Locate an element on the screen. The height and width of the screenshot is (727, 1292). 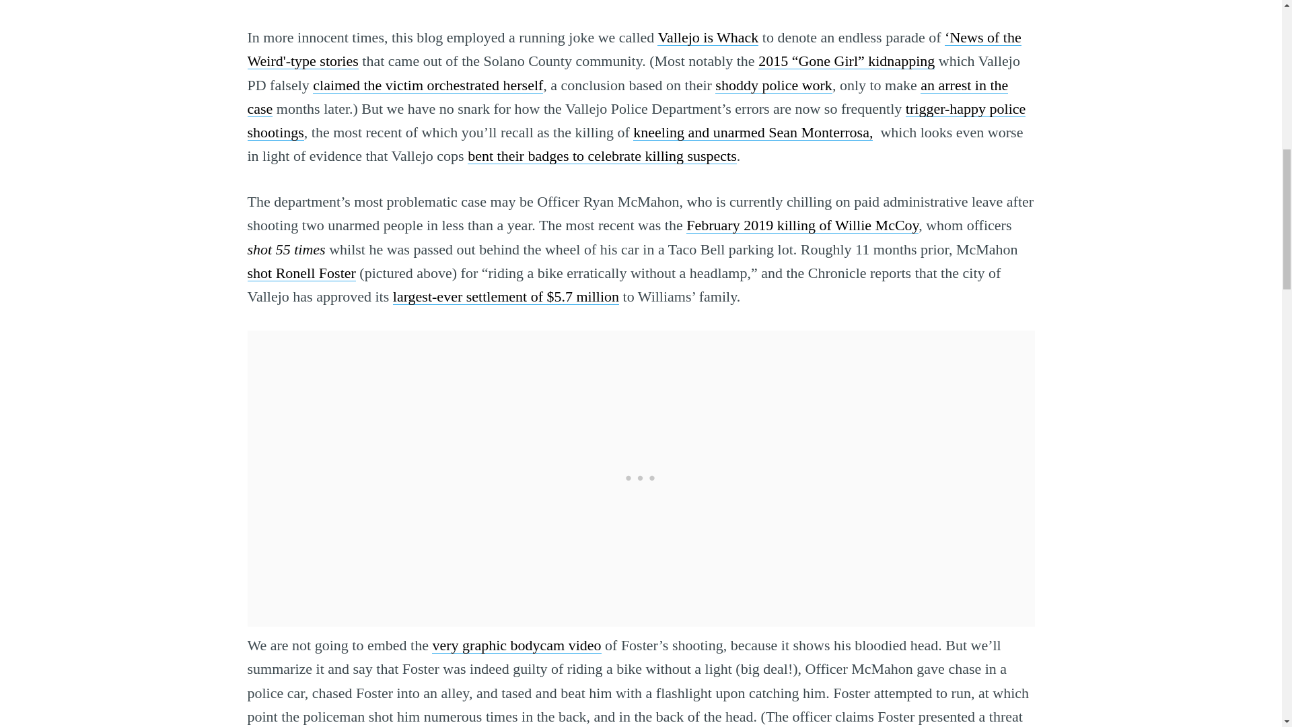
February 2019 killing of Willie McCoy is located at coordinates (802, 225).